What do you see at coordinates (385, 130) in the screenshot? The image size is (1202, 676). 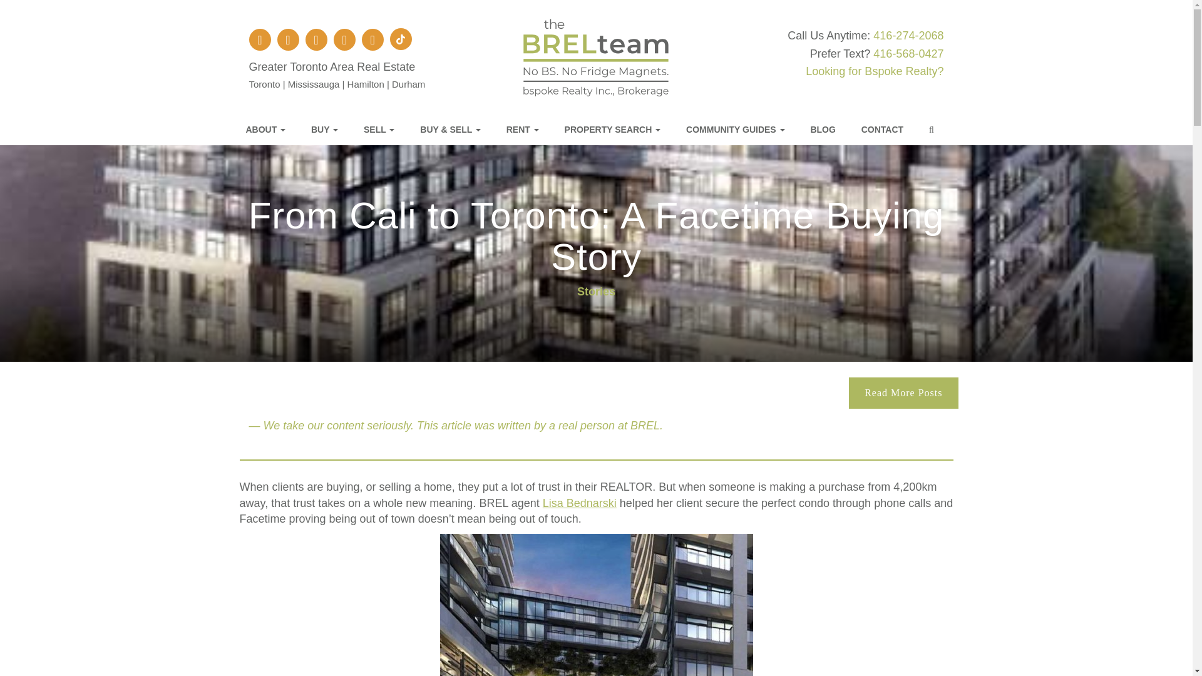 I see `SELL` at bounding box center [385, 130].